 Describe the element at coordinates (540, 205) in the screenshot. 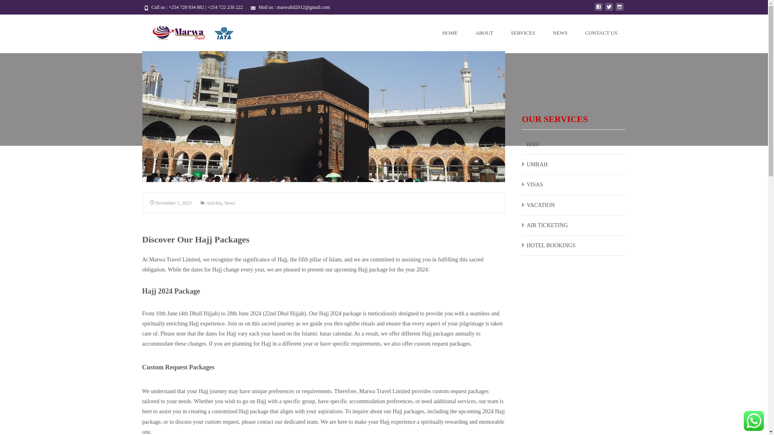

I see `VACATION` at that location.